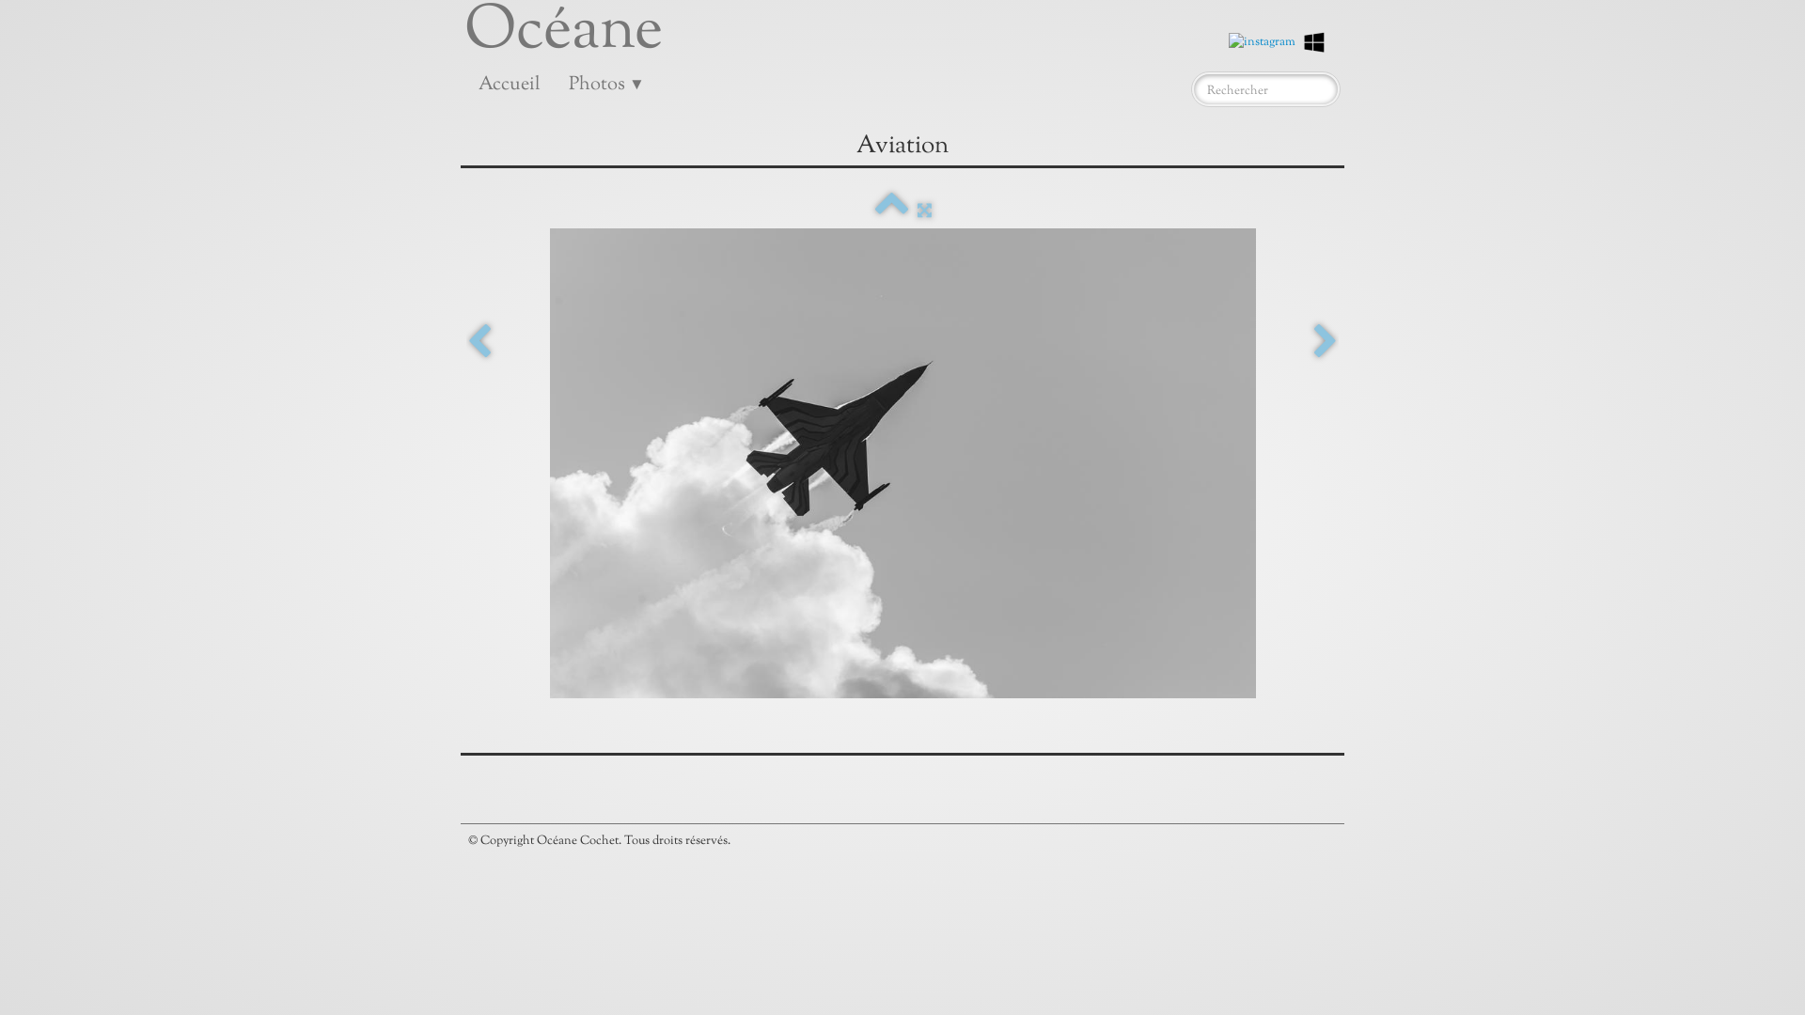 The width and height of the screenshot is (1805, 1015). What do you see at coordinates (510, 86) in the screenshot?
I see `Accueil` at bounding box center [510, 86].